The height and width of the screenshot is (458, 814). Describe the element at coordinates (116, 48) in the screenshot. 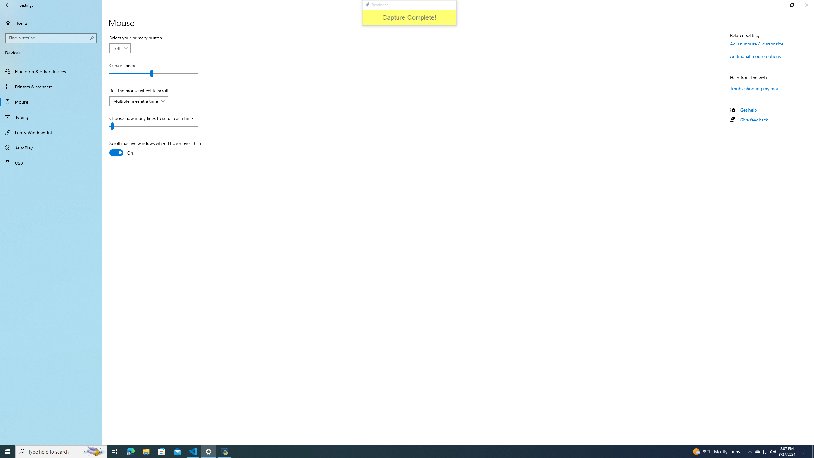

I see `Left` at that location.